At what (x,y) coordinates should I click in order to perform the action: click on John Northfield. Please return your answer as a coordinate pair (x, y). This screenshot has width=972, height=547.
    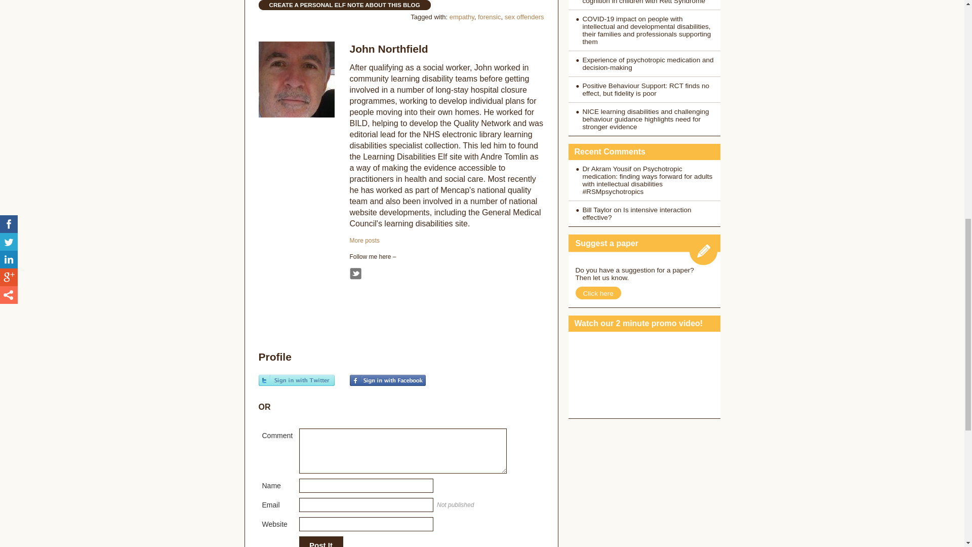
    Looking at the image, I should click on (388, 49).